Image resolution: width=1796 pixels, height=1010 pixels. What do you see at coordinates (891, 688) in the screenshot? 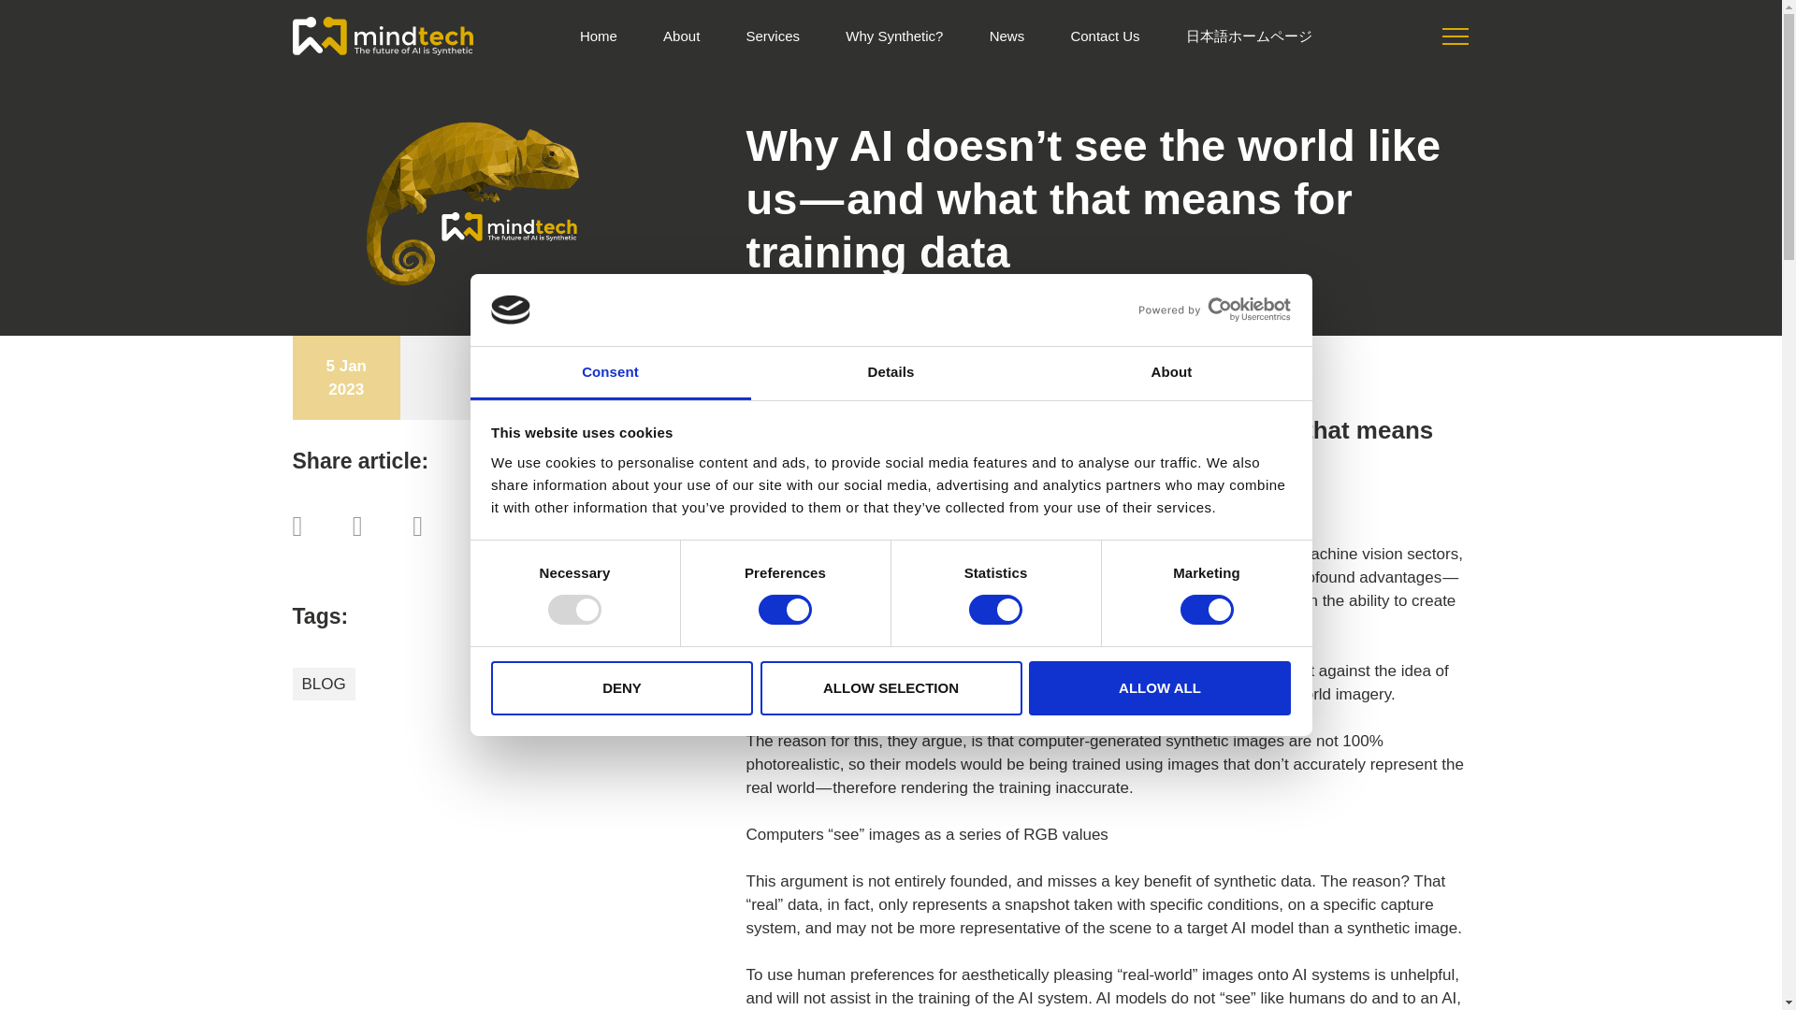
I see `ALLOW SELECTION` at bounding box center [891, 688].